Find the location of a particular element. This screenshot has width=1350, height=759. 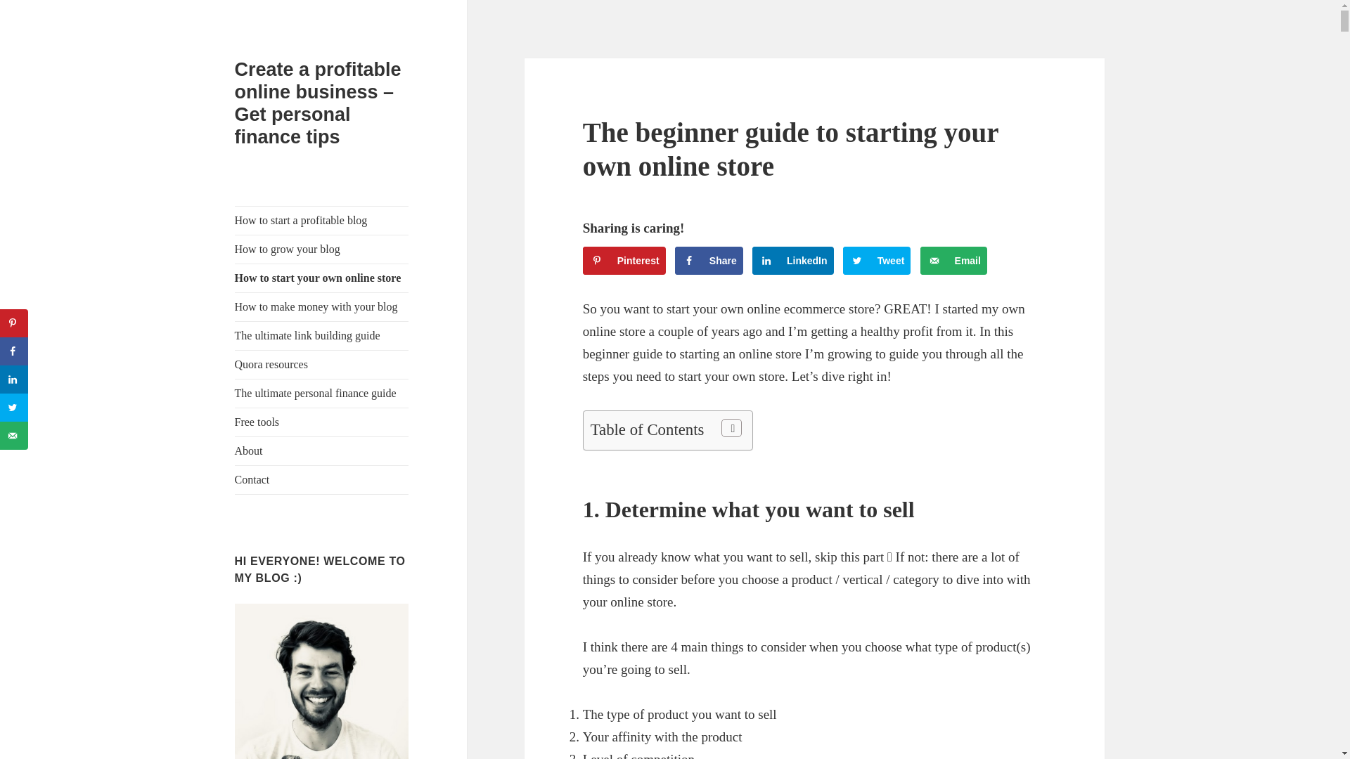

How to start a profitable blog is located at coordinates (322, 220).